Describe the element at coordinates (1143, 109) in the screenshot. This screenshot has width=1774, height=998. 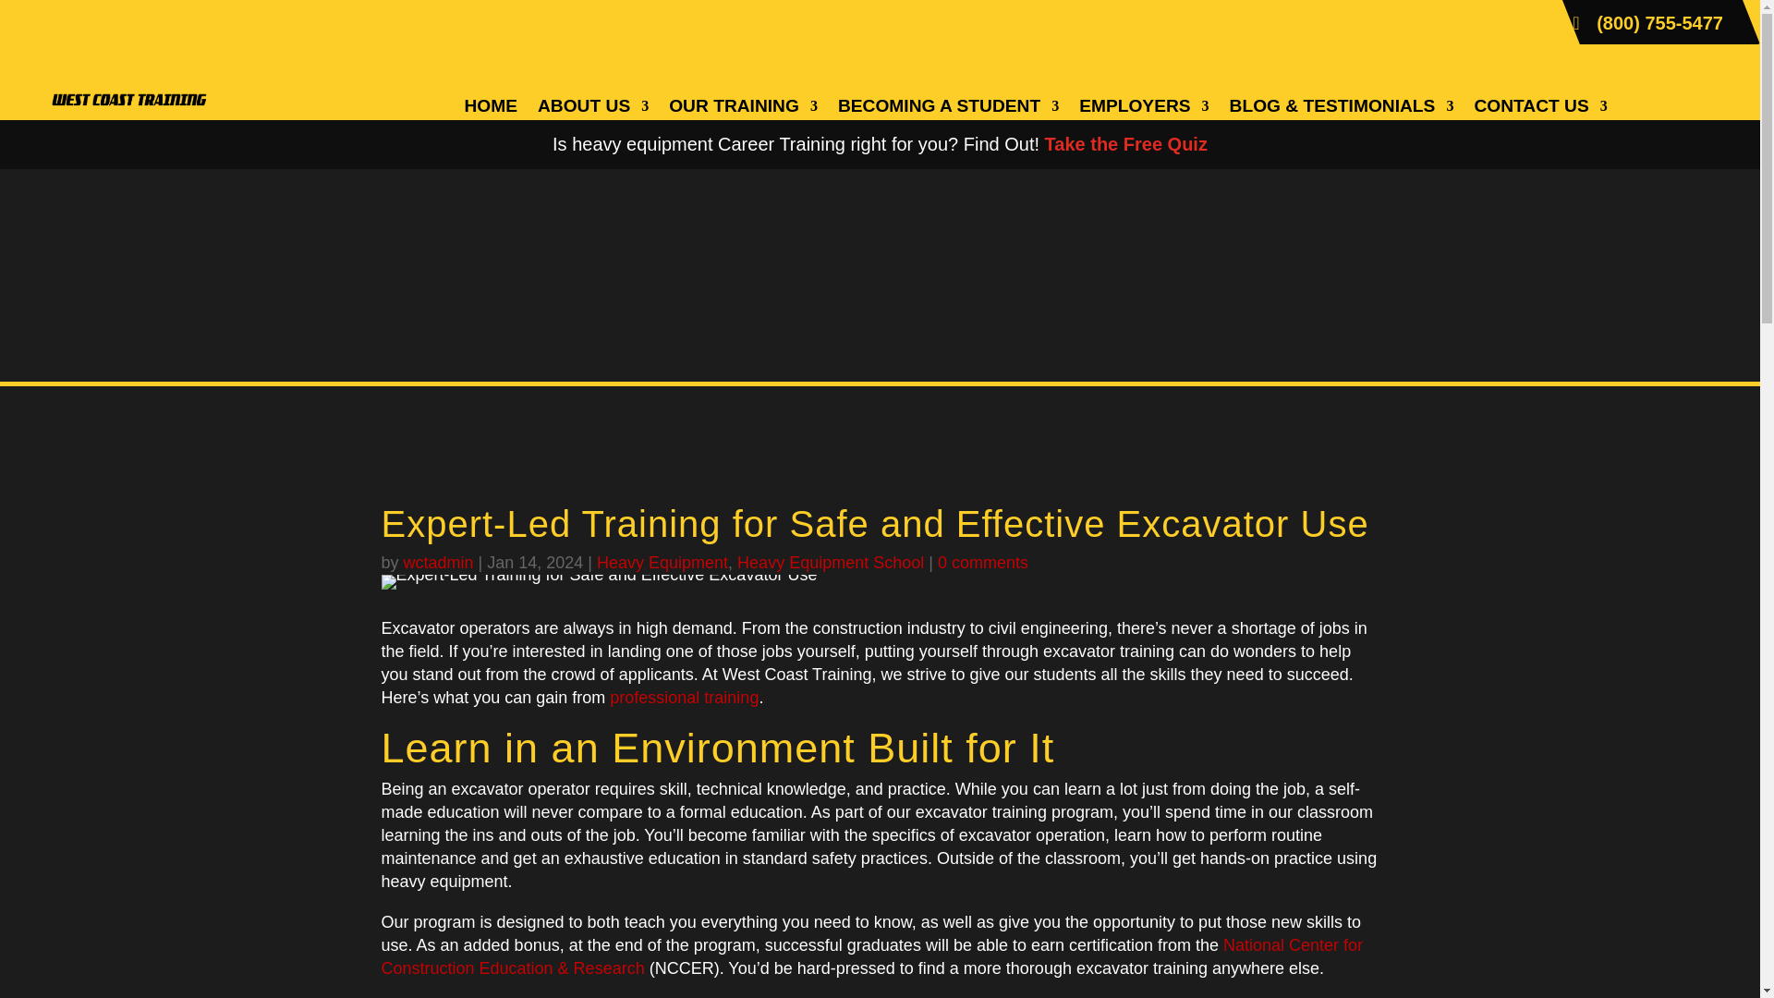
I see `EMPLOYERS` at that location.